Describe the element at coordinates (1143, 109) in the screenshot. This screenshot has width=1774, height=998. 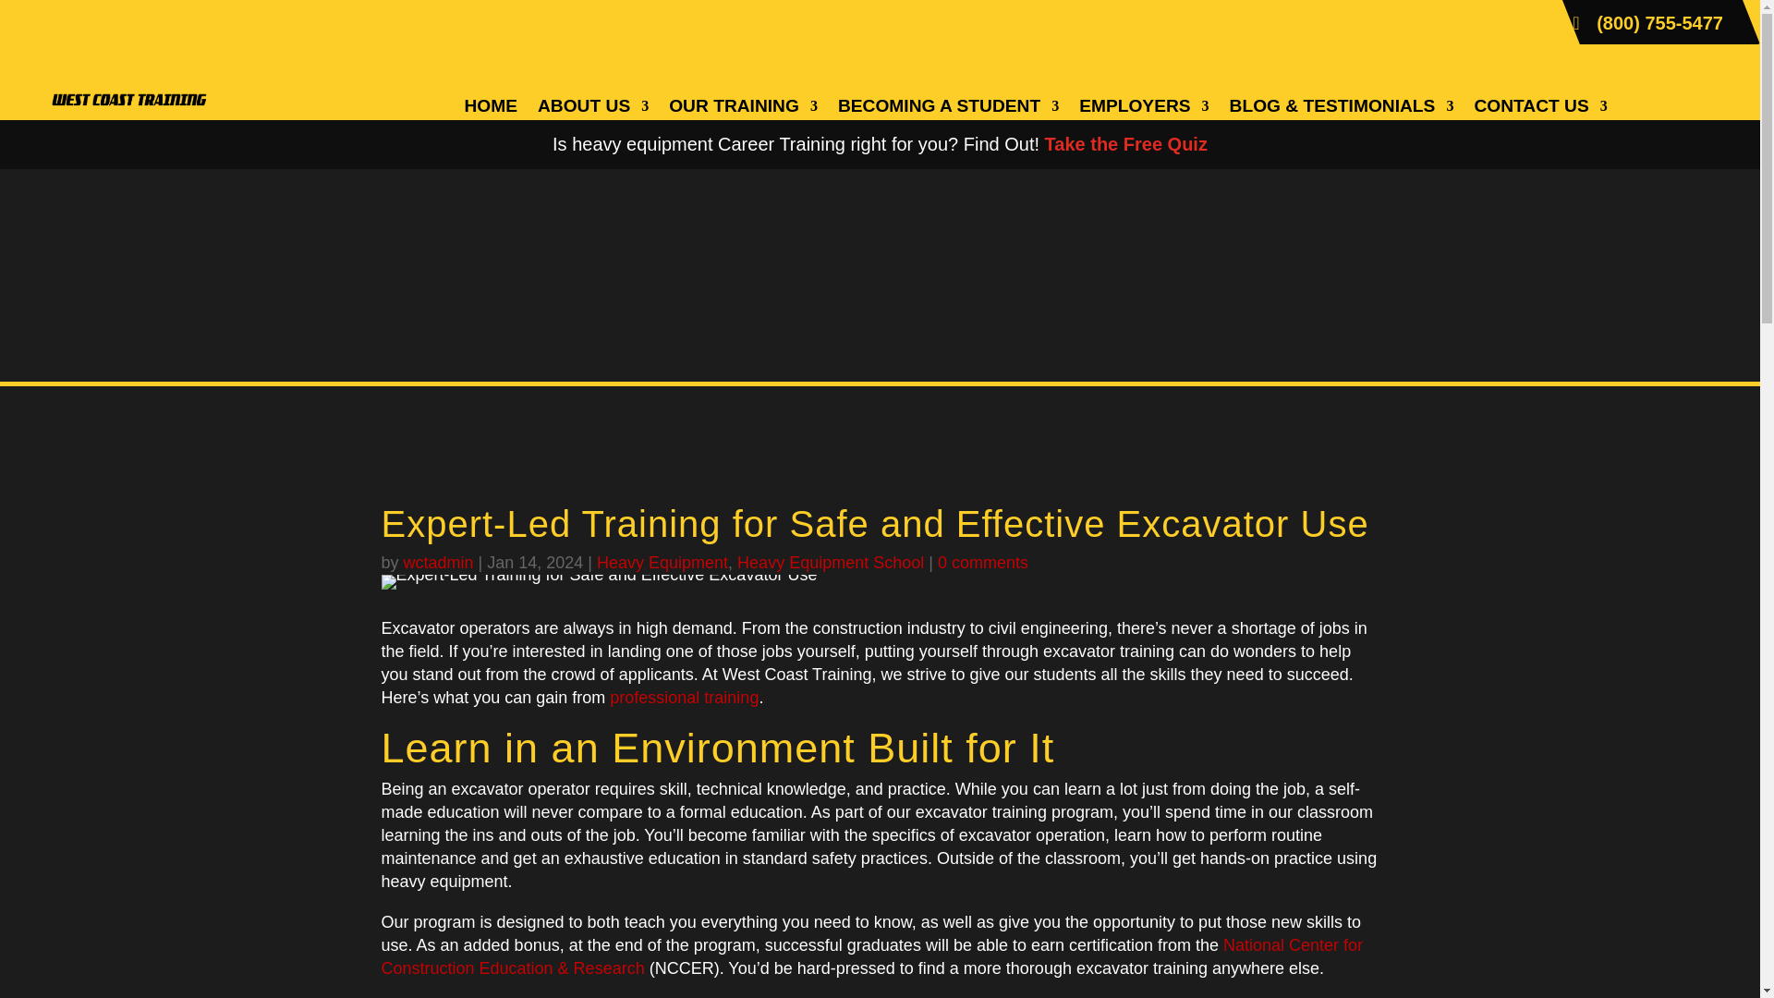
I see `EMPLOYERS` at that location.